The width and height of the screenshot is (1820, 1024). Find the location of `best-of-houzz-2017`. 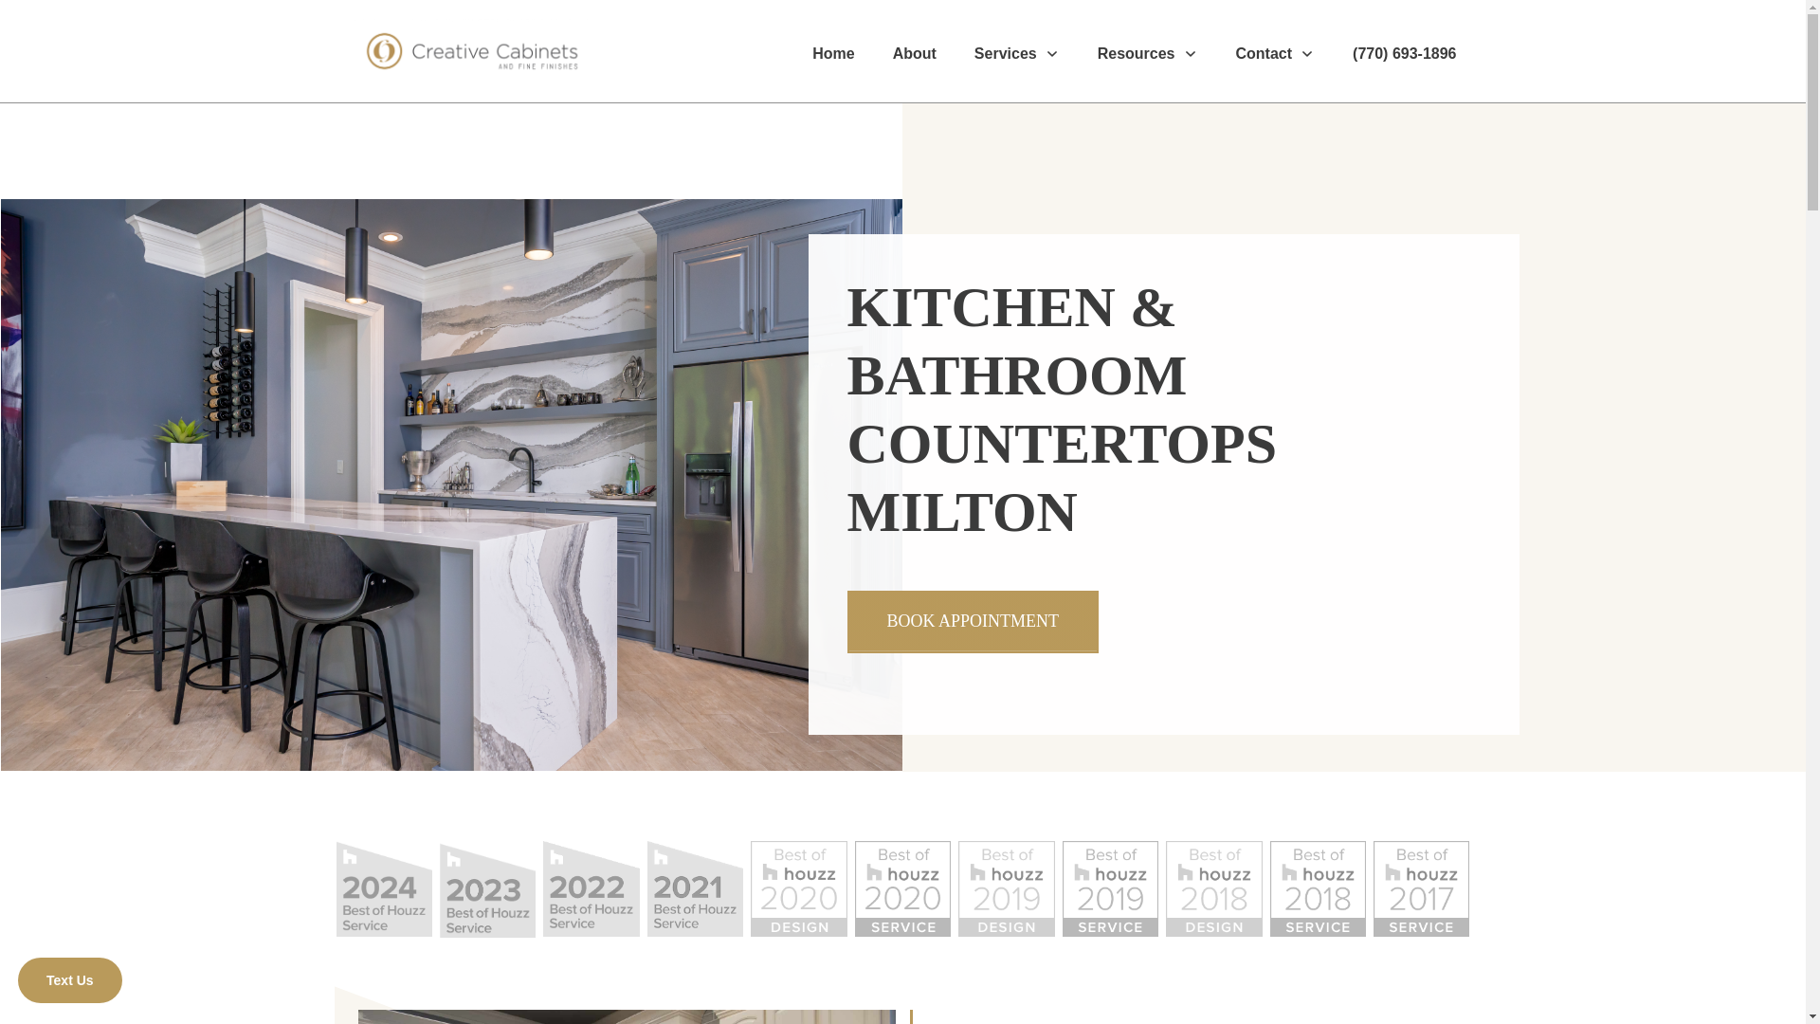

best-of-houzz-2017 is located at coordinates (1421, 887).